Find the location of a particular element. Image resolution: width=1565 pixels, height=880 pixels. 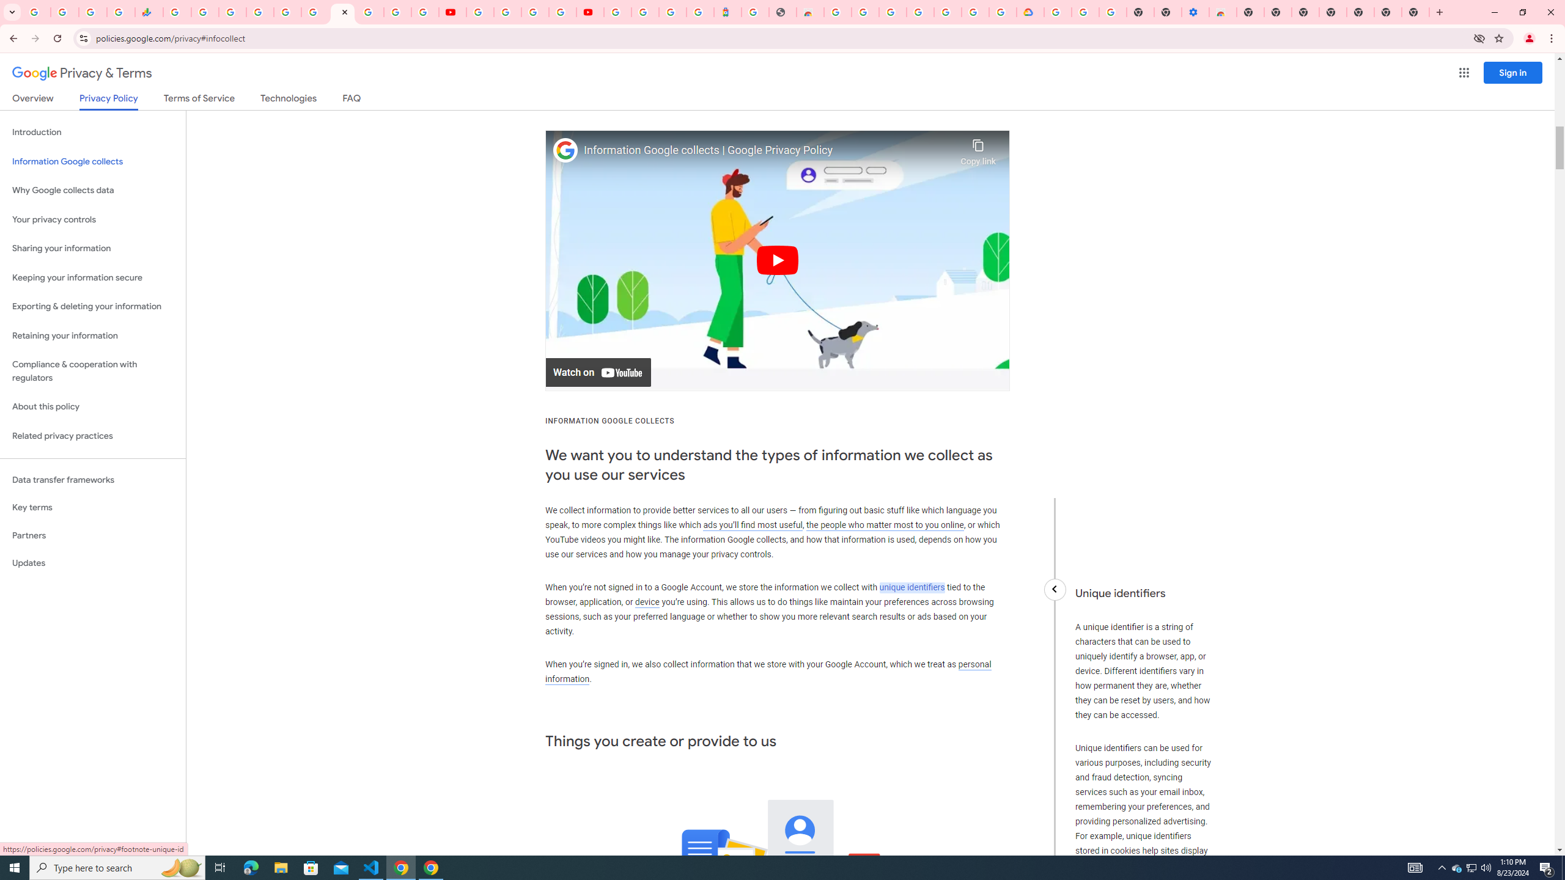

Sign in - Google Accounts is located at coordinates (893, 12).